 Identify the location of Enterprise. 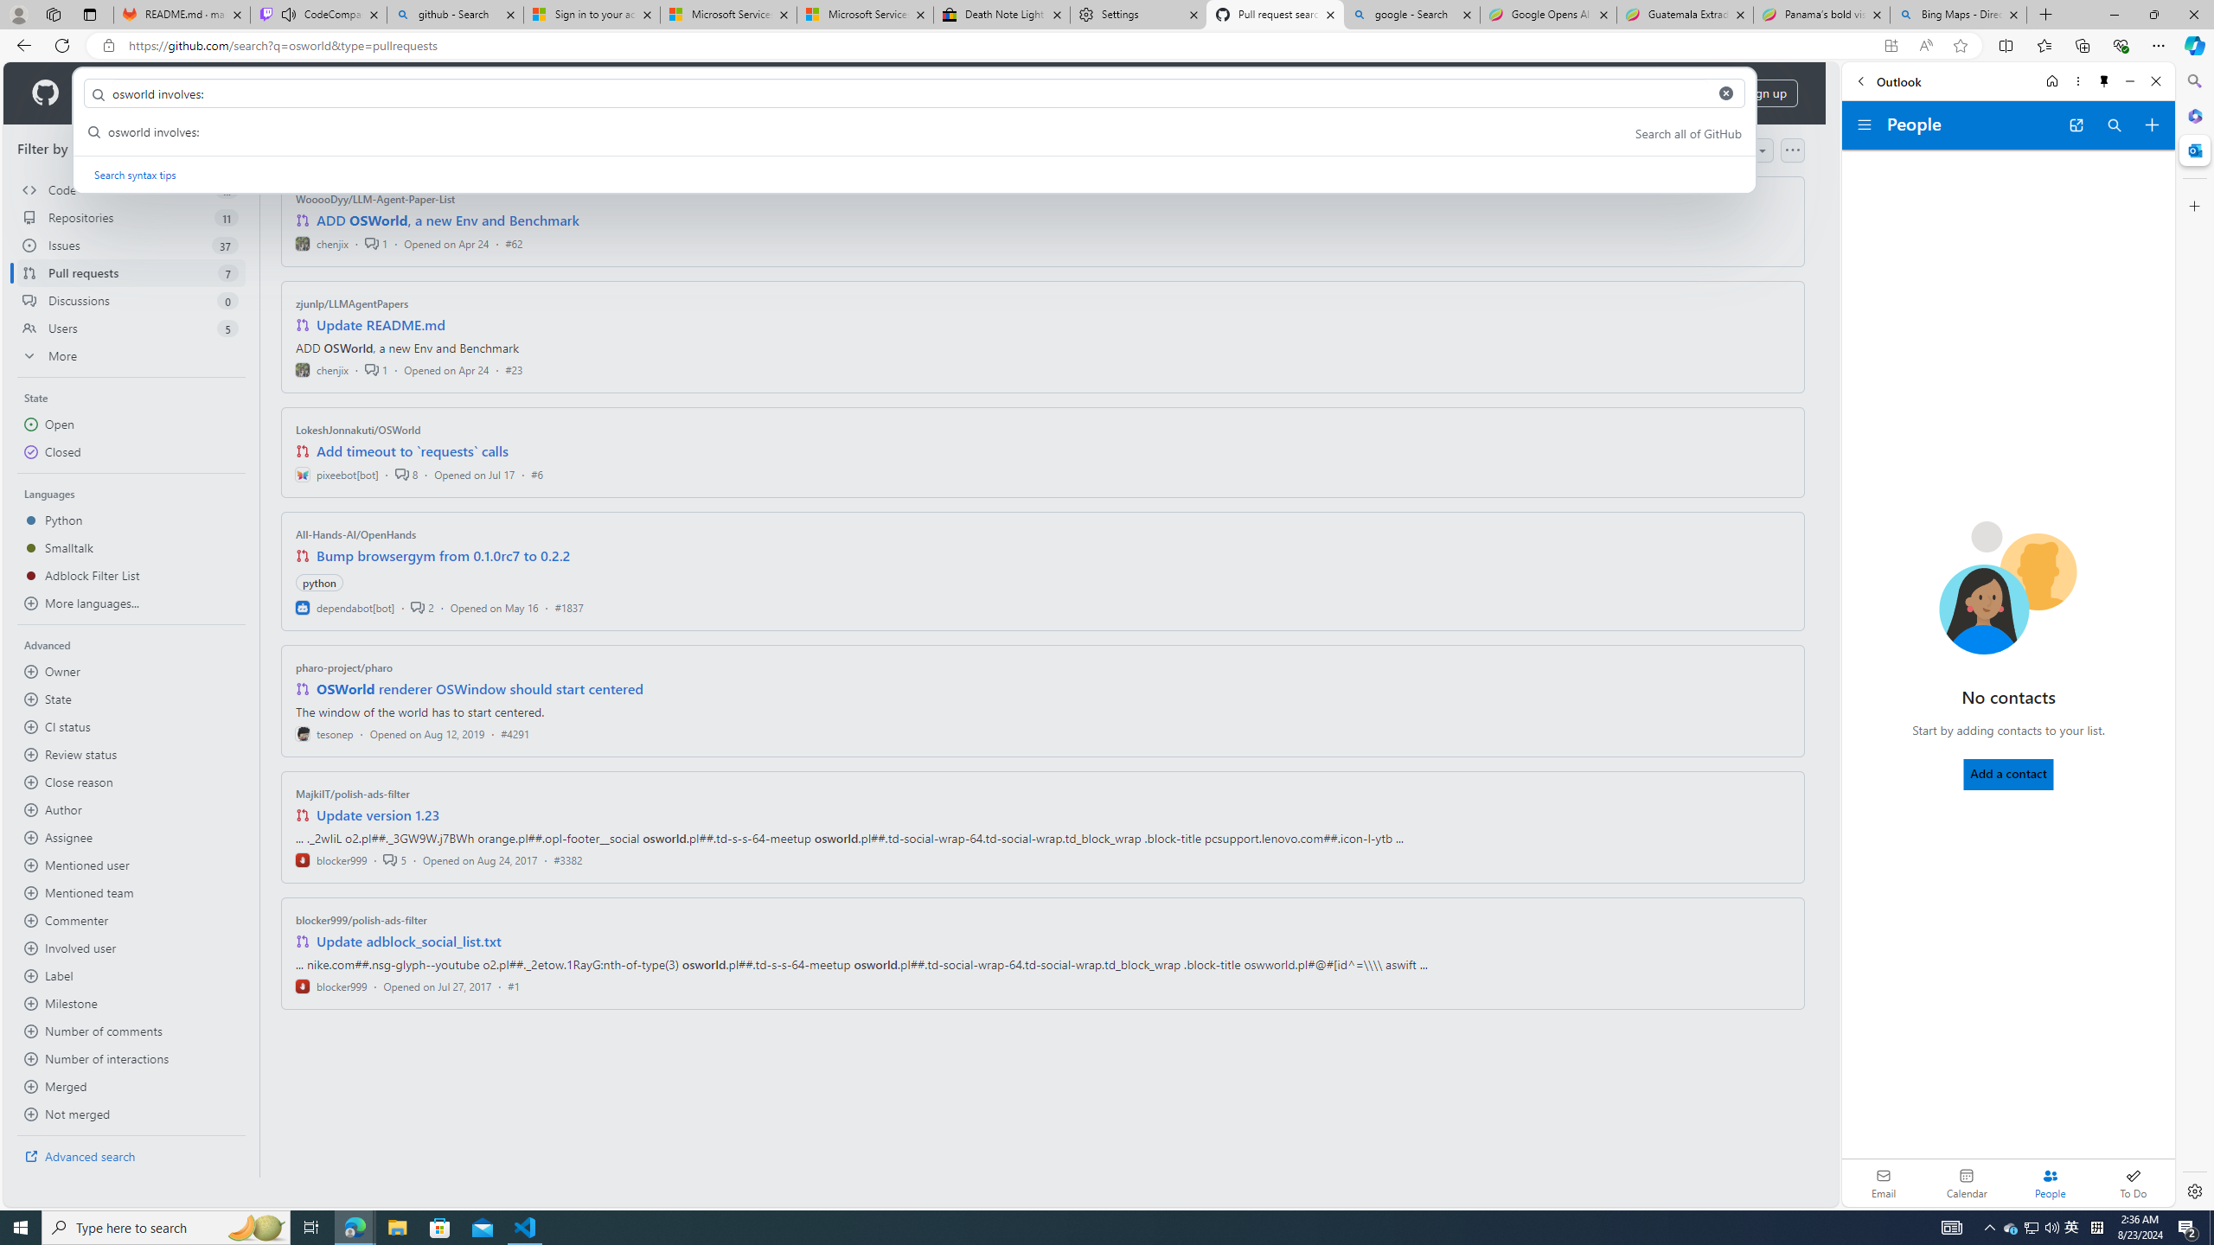
(486, 93).